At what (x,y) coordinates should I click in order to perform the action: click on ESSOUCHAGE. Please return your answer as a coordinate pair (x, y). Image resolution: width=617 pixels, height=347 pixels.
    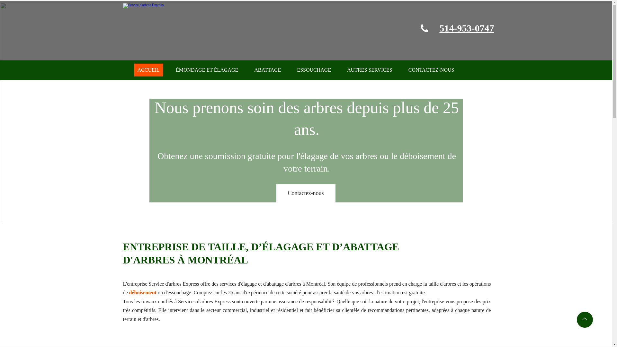
    Looking at the image, I should click on (314, 70).